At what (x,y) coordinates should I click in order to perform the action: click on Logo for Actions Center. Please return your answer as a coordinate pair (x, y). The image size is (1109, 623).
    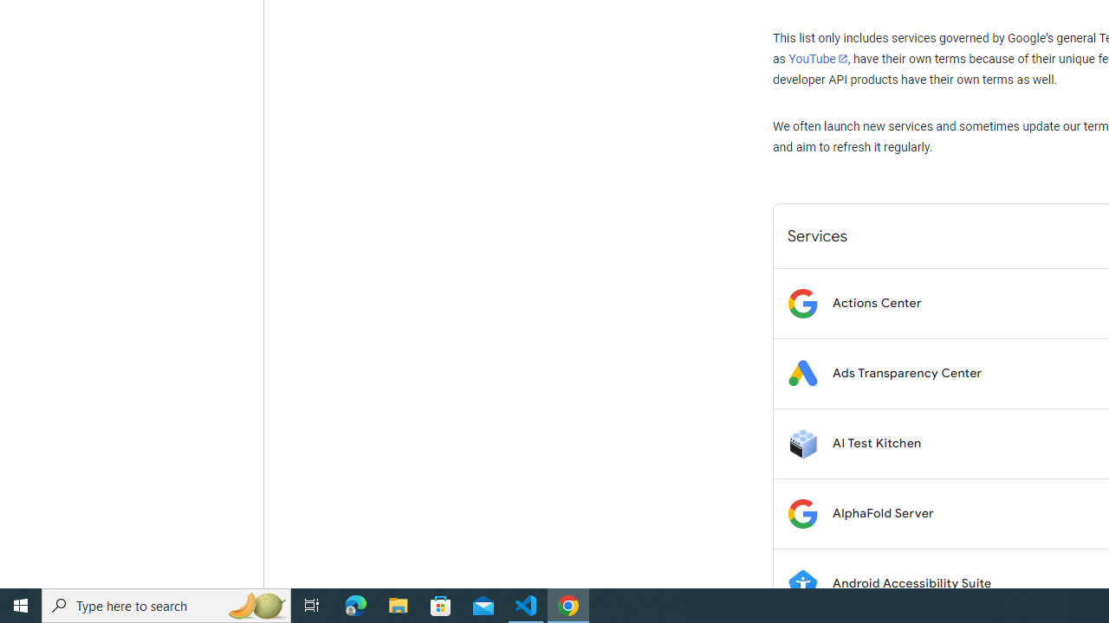
    Looking at the image, I should click on (802, 303).